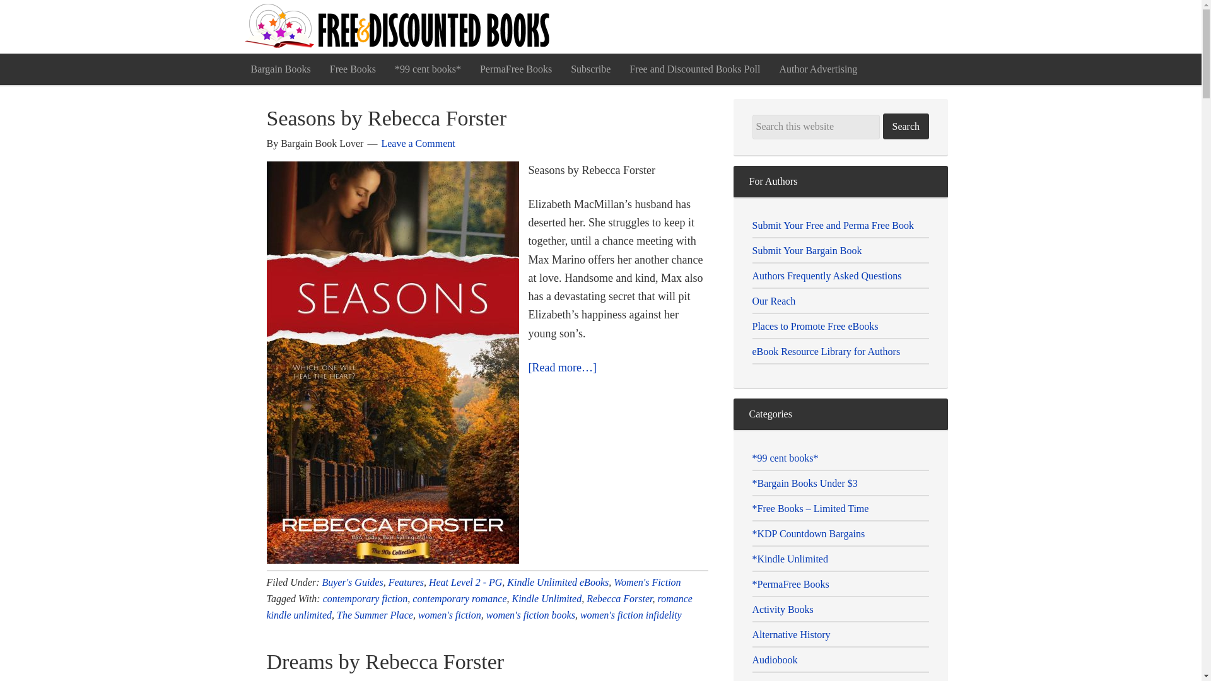 This screenshot has width=1211, height=681. Describe the element at coordinates (399, 26) in the screenshot. I see `FreeDiscountedBooks.com` at that location.